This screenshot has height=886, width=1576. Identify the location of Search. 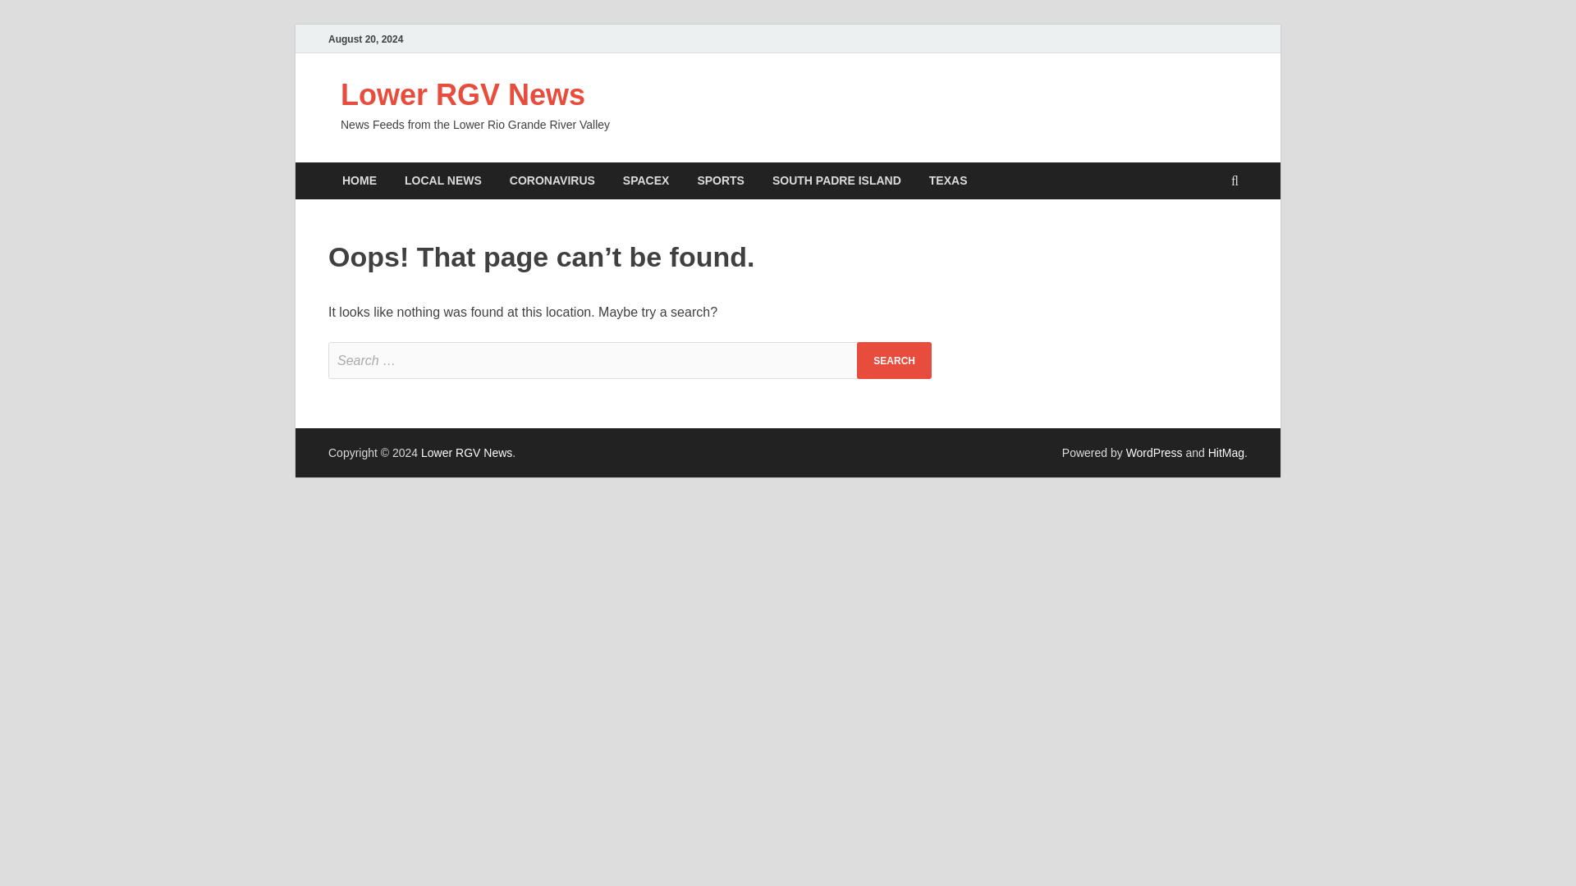
(894, 360).